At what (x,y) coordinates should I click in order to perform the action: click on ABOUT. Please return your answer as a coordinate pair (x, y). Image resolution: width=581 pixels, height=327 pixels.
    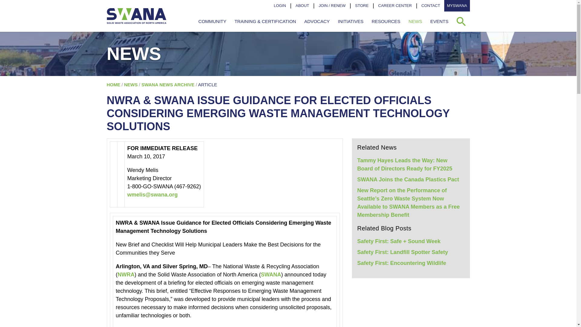
    Looking at the image, I should click on (302, 5).